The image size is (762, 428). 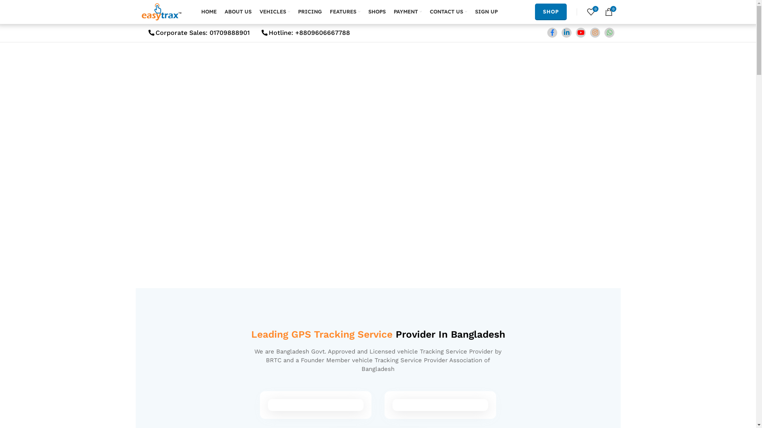 I want to click on SHOPS, so click(x=377, y=12).